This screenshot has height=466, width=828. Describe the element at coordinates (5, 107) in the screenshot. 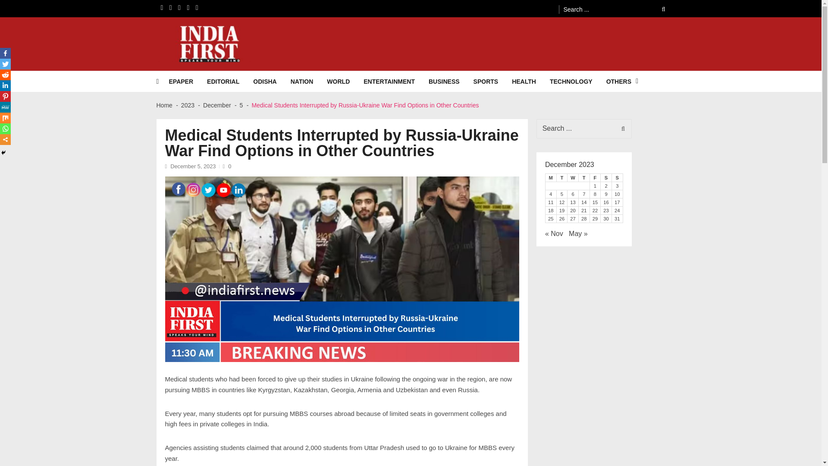

I see `MeWe` at that location.